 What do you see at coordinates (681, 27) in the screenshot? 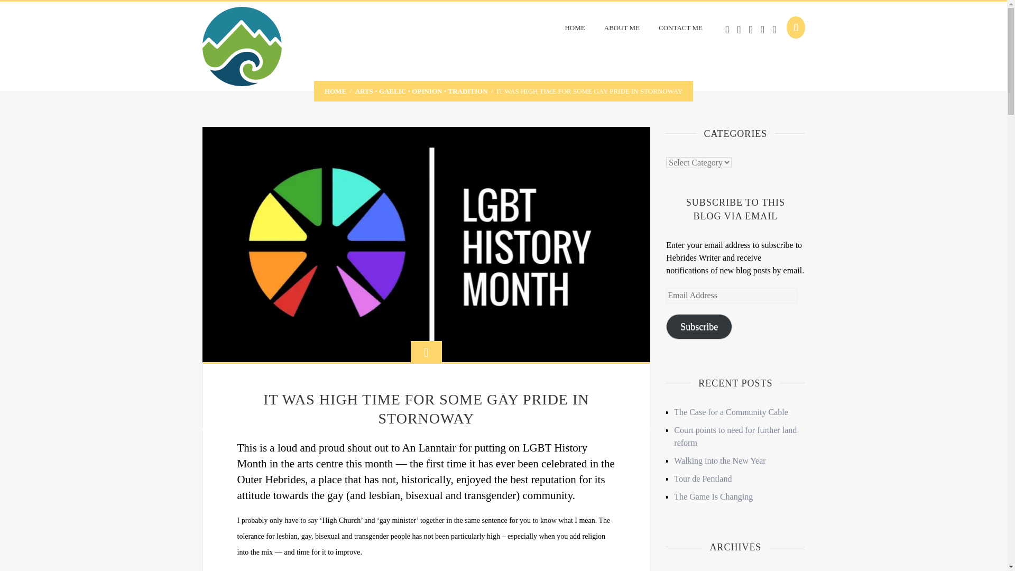
I see `CONTACT ME` at bounding box center [681, 27].